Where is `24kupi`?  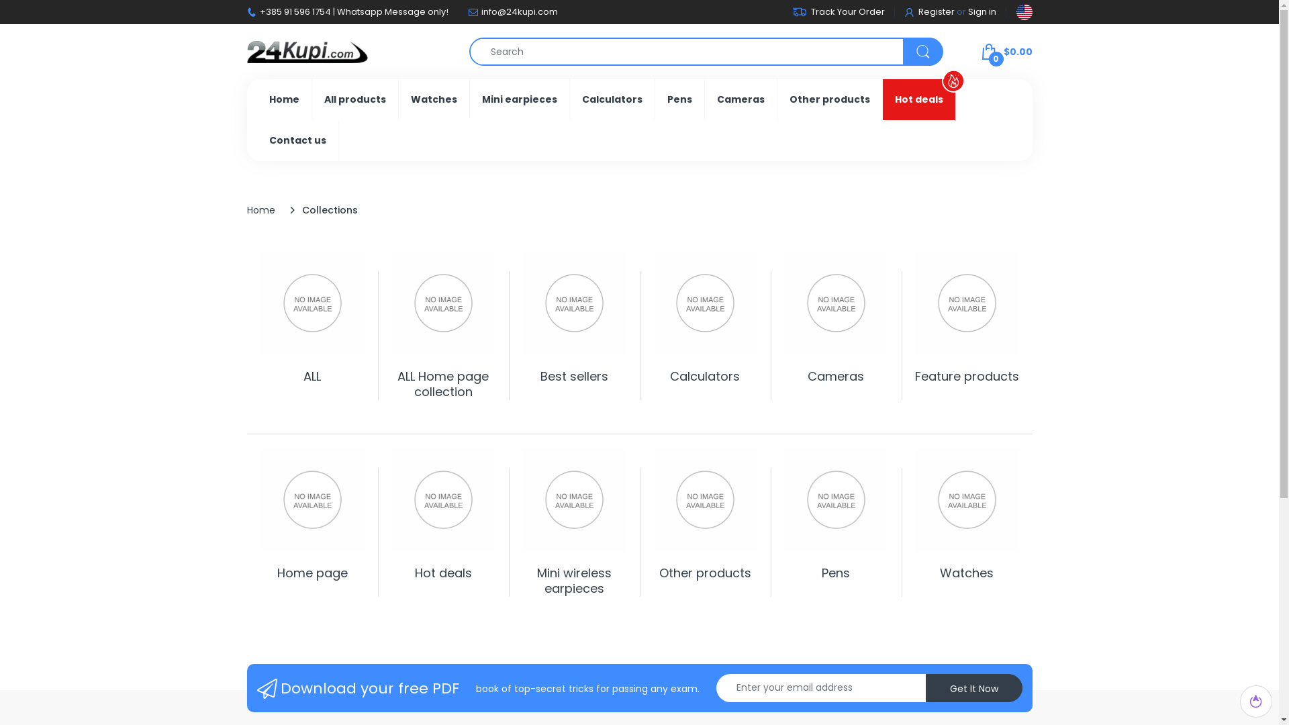
24kupi is located at coordinates (307, 51).